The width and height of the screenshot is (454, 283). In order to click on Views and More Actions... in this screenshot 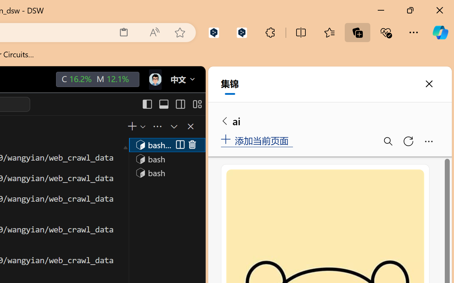, I will do `click(157, 126)`.